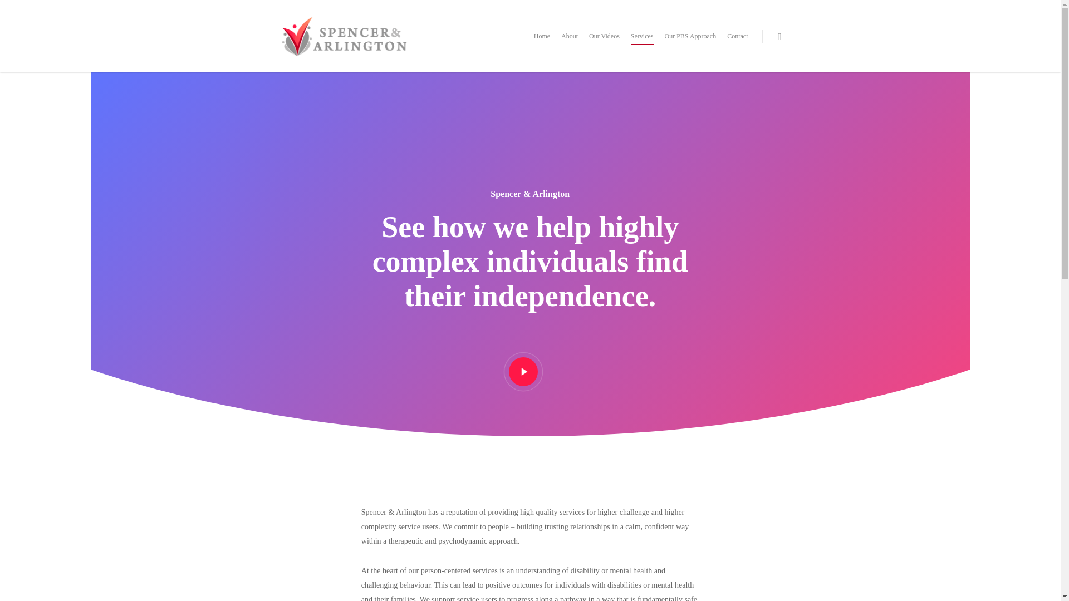 This screenshot has width=1069, height=601. What do you see at coordinates (690, 43) in the screenshot?
I see `Our PBS Approach` at bounding box center [690, 43].